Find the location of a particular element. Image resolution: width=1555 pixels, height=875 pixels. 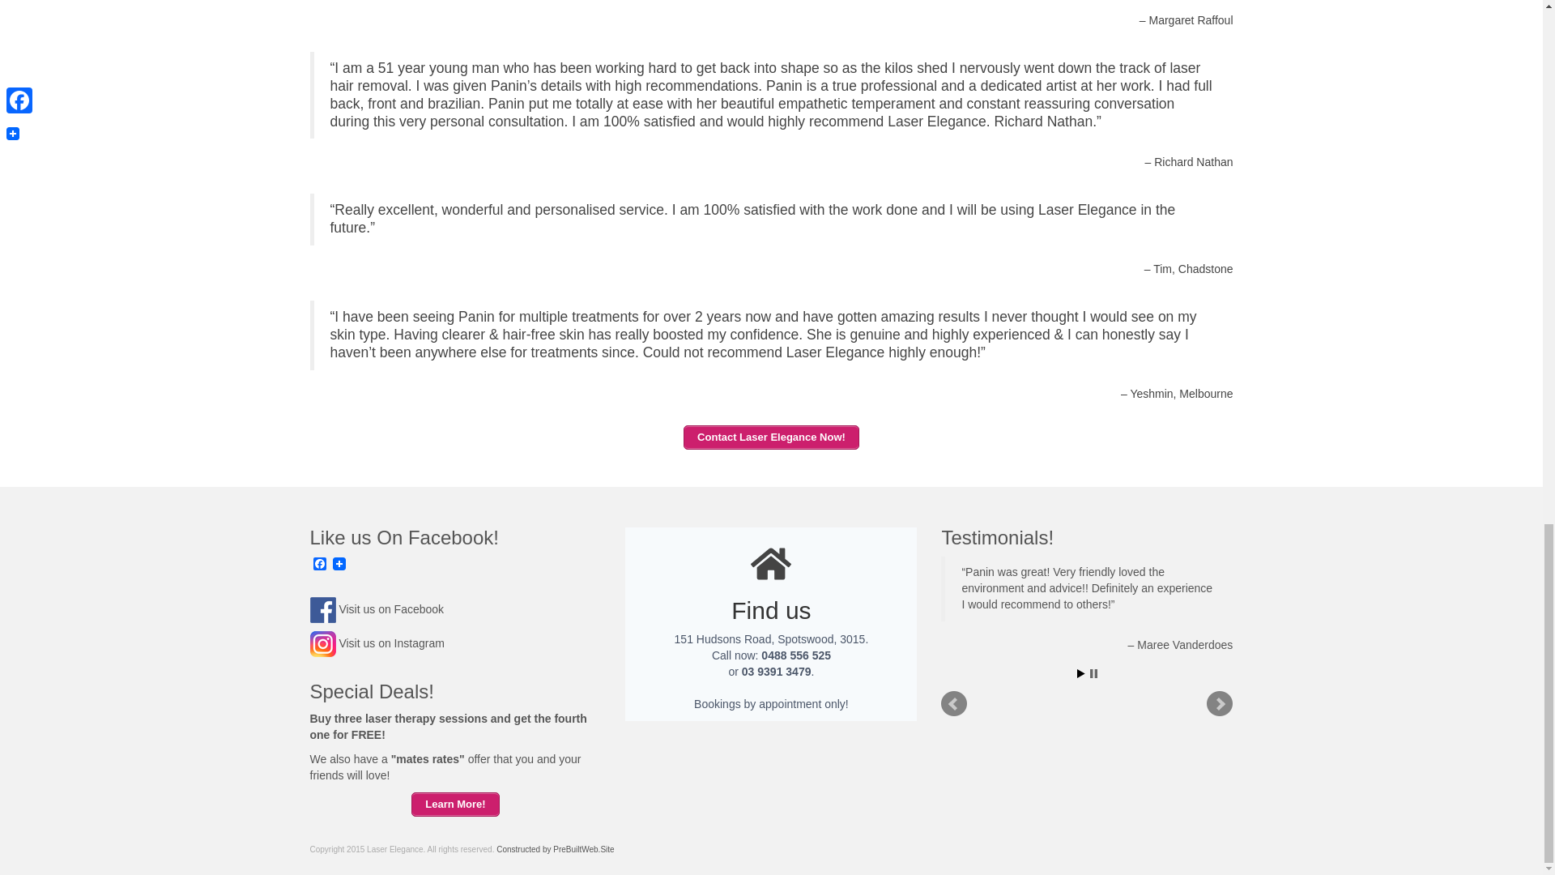

Visit us on Facebook is located at coordinates (390, 609).